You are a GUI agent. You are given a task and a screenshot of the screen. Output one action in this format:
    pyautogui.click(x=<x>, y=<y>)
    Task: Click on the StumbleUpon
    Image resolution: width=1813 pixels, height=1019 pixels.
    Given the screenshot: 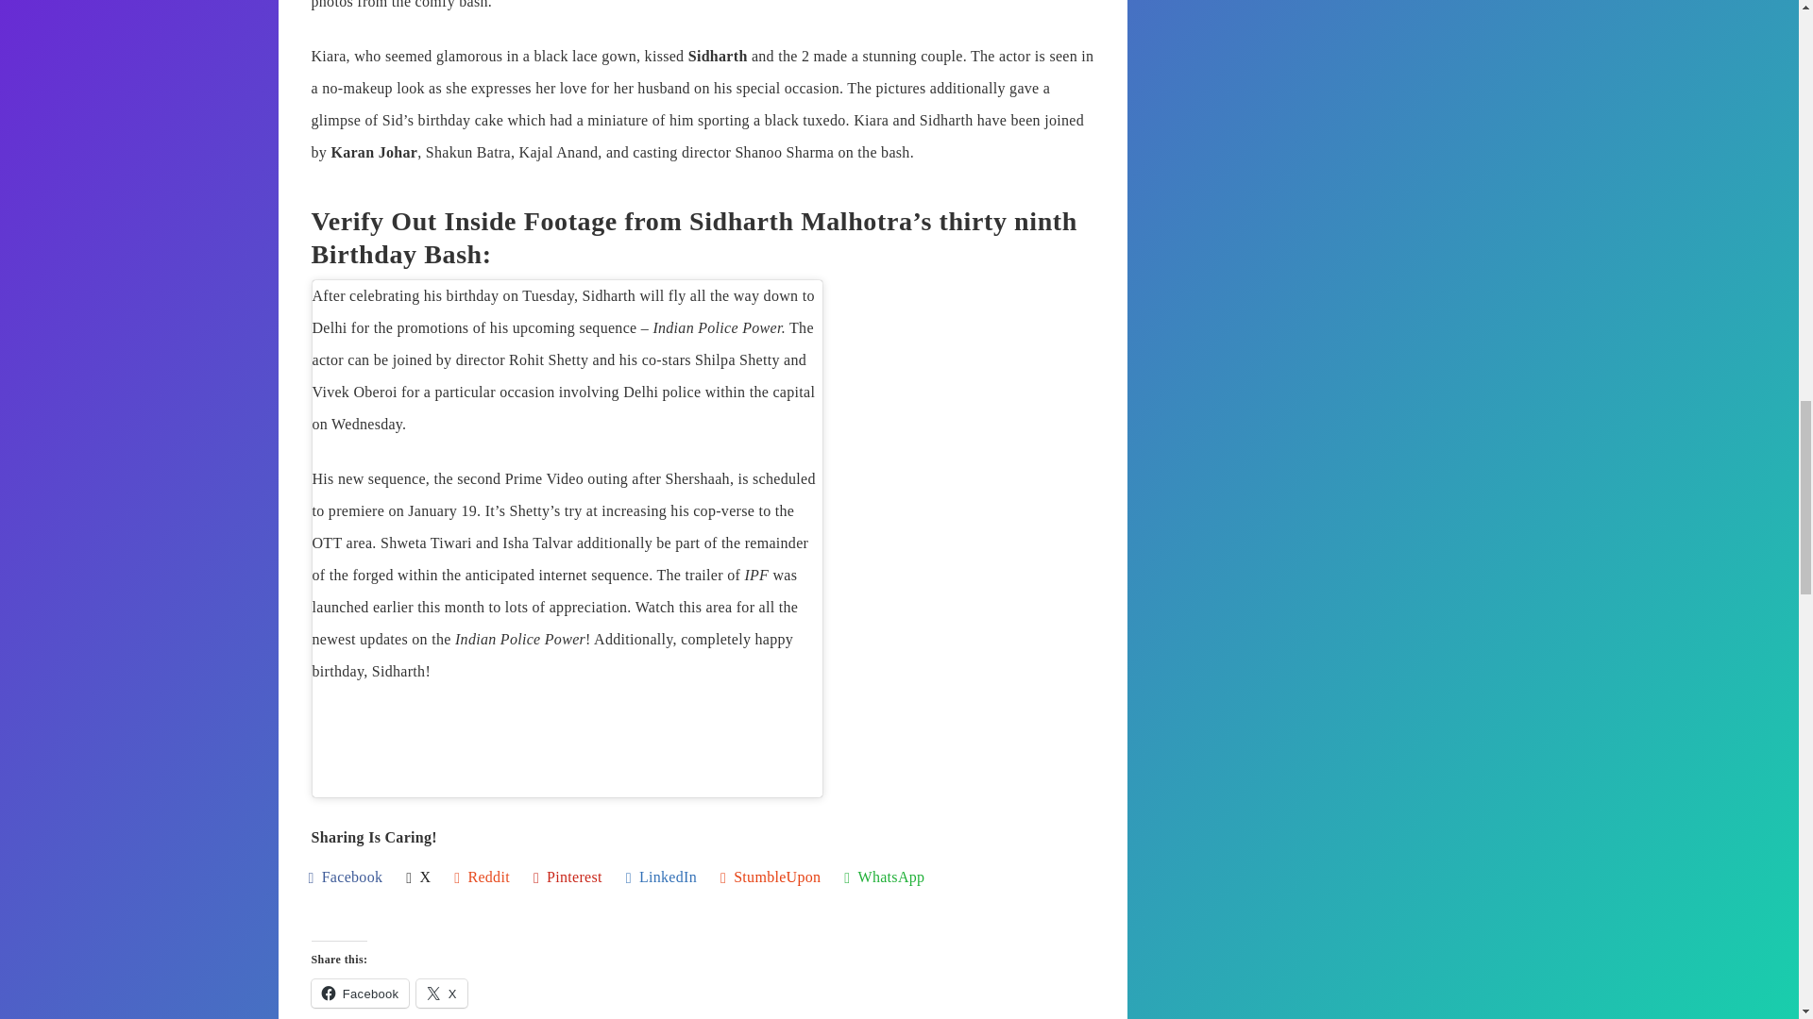 What is the action you would take?
    pyautogui.click(x=771, y=878)
    